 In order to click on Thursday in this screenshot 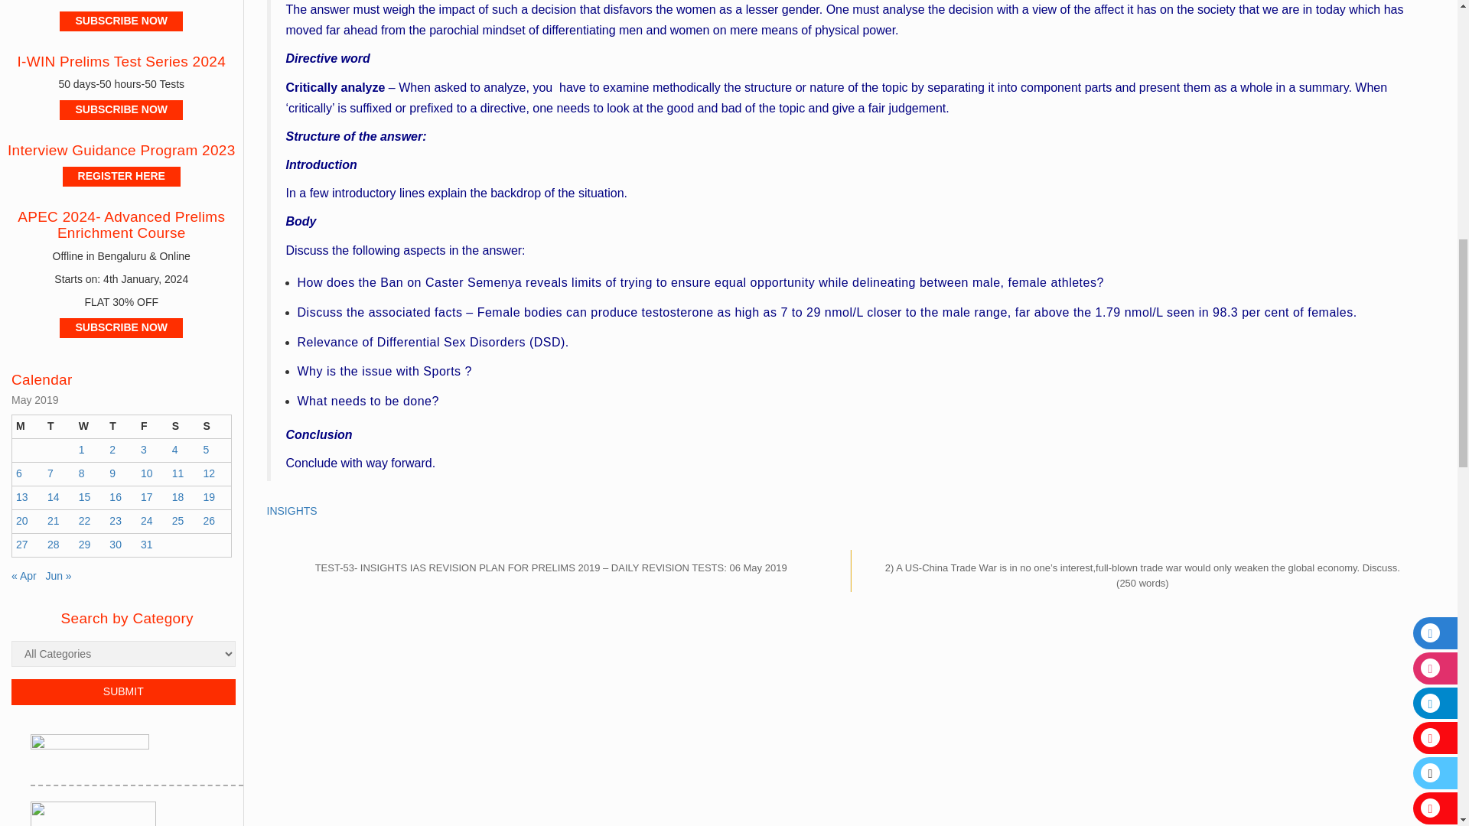, I will do `click(121, 427)`.